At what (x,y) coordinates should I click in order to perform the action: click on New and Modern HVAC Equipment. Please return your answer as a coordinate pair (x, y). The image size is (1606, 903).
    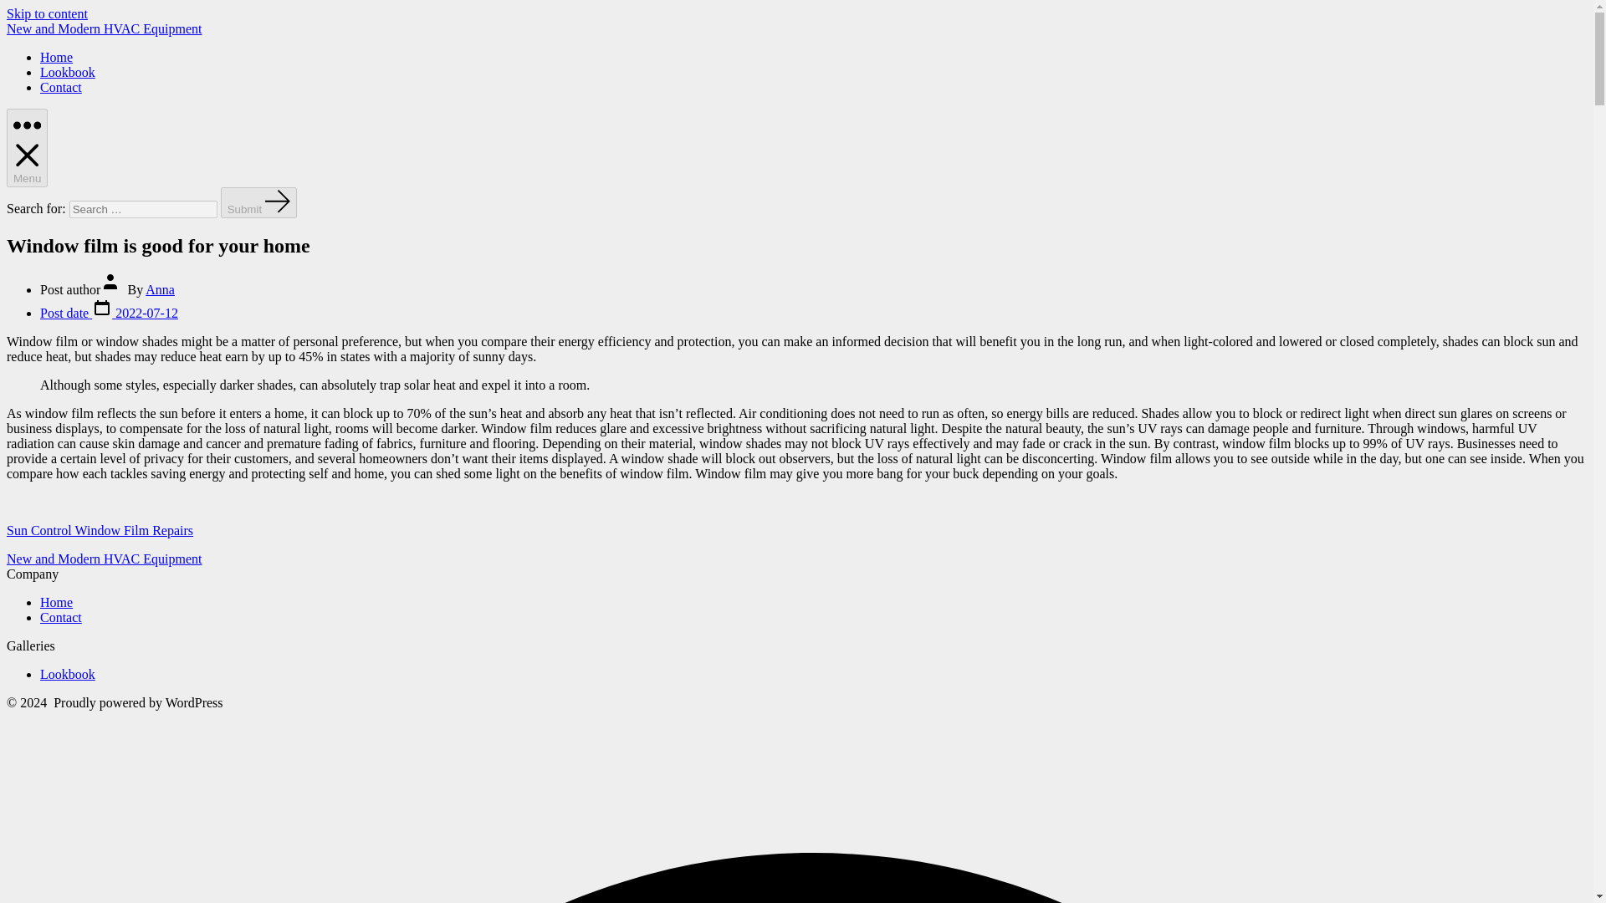
    Looking at the image, I should click on (104, 559).